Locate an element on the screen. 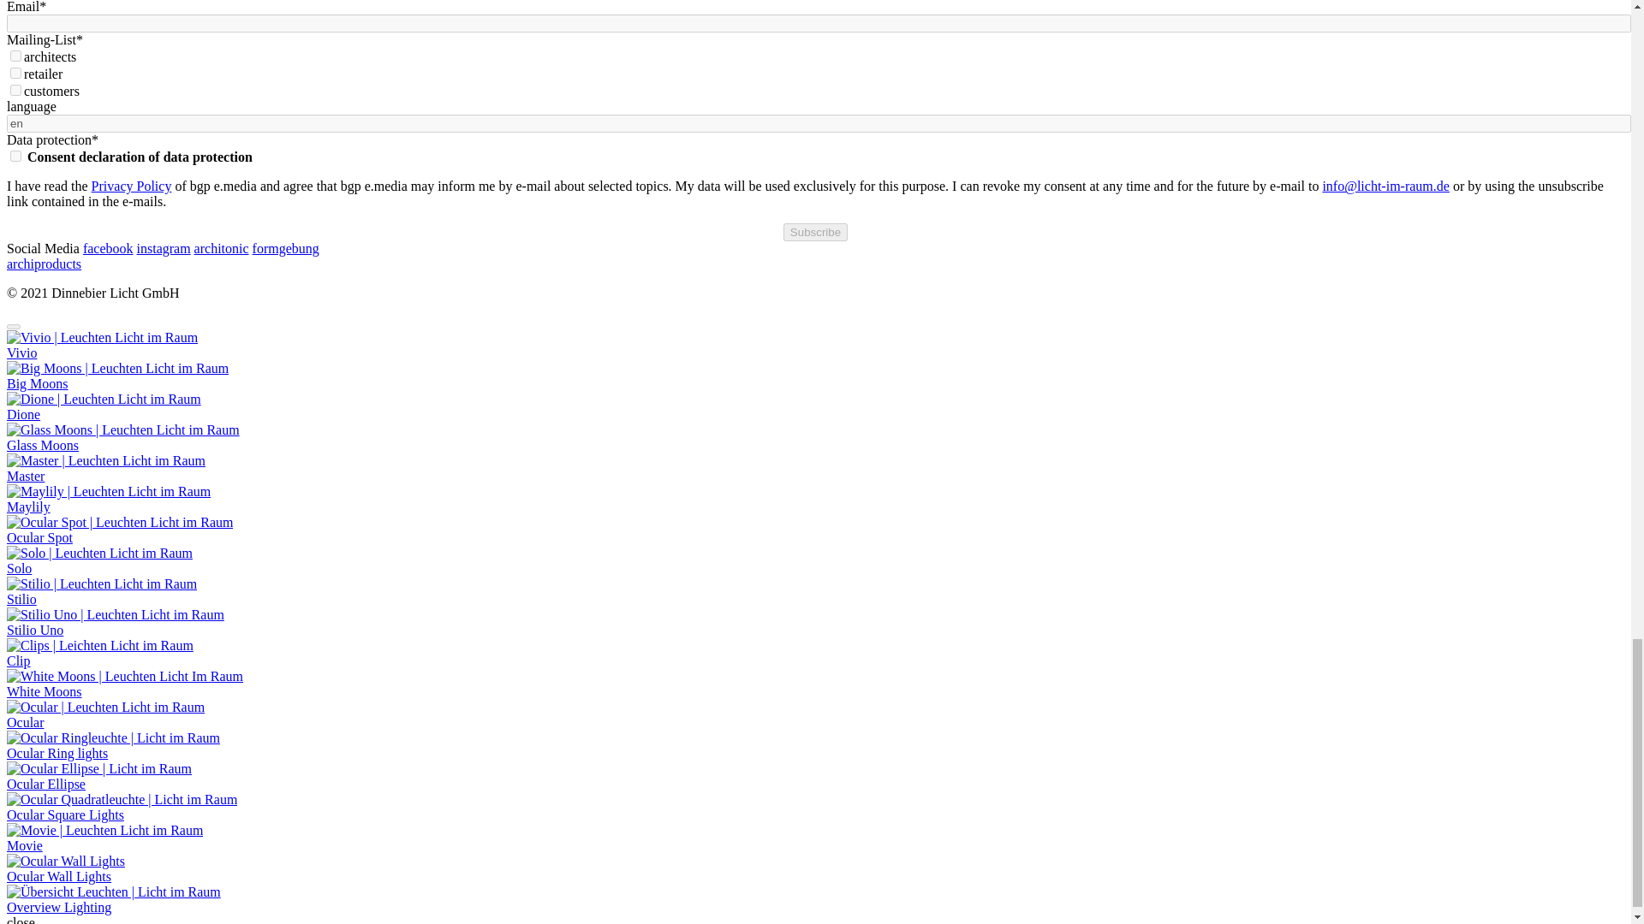 Image resolution: width=1644 pixels, height=924 pixels. customers is located at coordinates (15, 91).